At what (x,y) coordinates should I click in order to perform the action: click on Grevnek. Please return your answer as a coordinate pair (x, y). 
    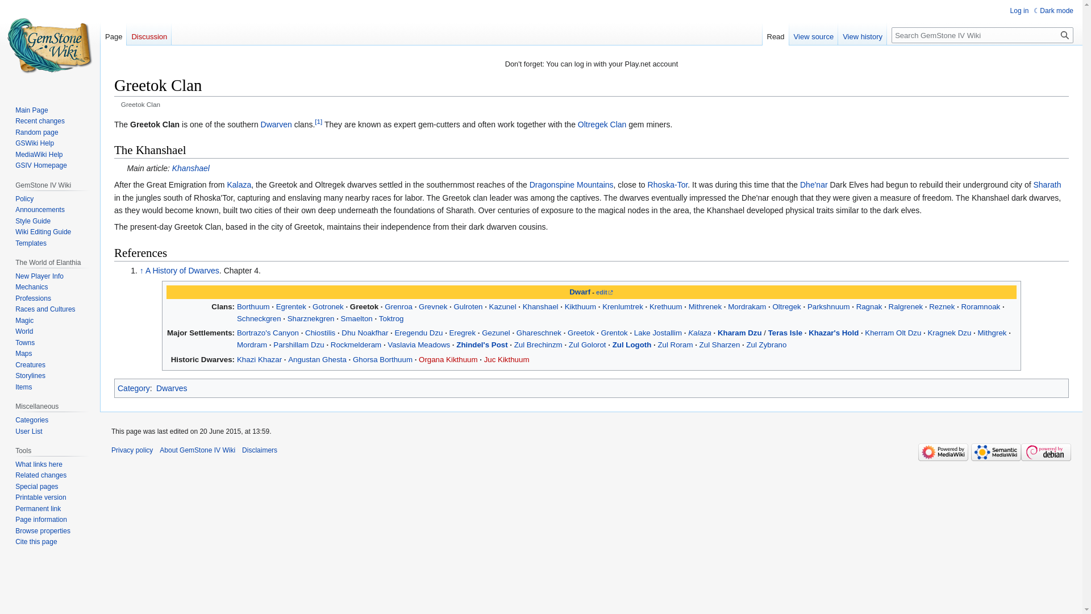
    Looking at the image, I should click on (433, 306).